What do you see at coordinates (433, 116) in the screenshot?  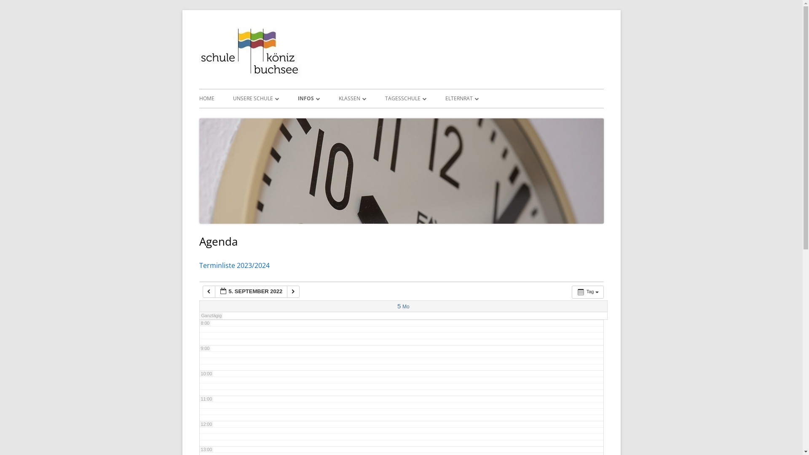 I see `DOWNLOADS` at bounding box center [433, 116].